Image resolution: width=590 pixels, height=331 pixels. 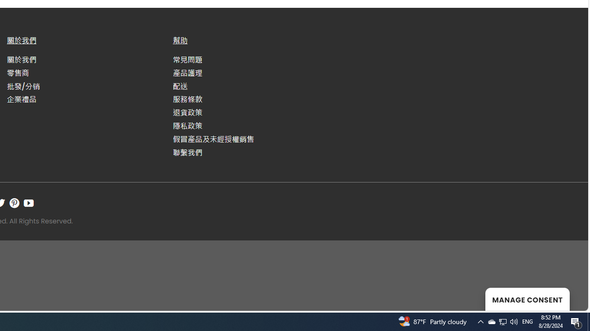 What do you see at coordinates (569, 298) in the screenshot?
I see `Go to top` at bounding box center [569, 298].